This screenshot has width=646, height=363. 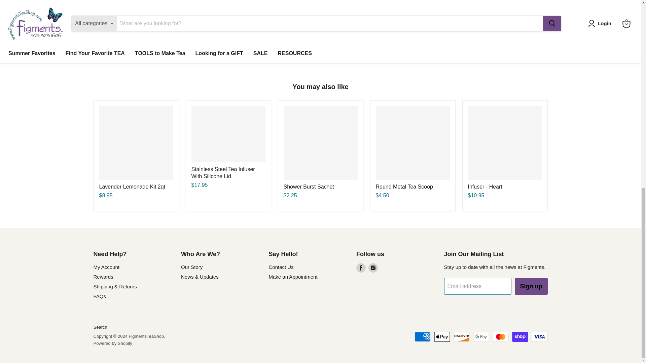 What do you see at coordinates (481, 337) in the screenshot?
I see `Google Pay` at bounding box center [481, 337].